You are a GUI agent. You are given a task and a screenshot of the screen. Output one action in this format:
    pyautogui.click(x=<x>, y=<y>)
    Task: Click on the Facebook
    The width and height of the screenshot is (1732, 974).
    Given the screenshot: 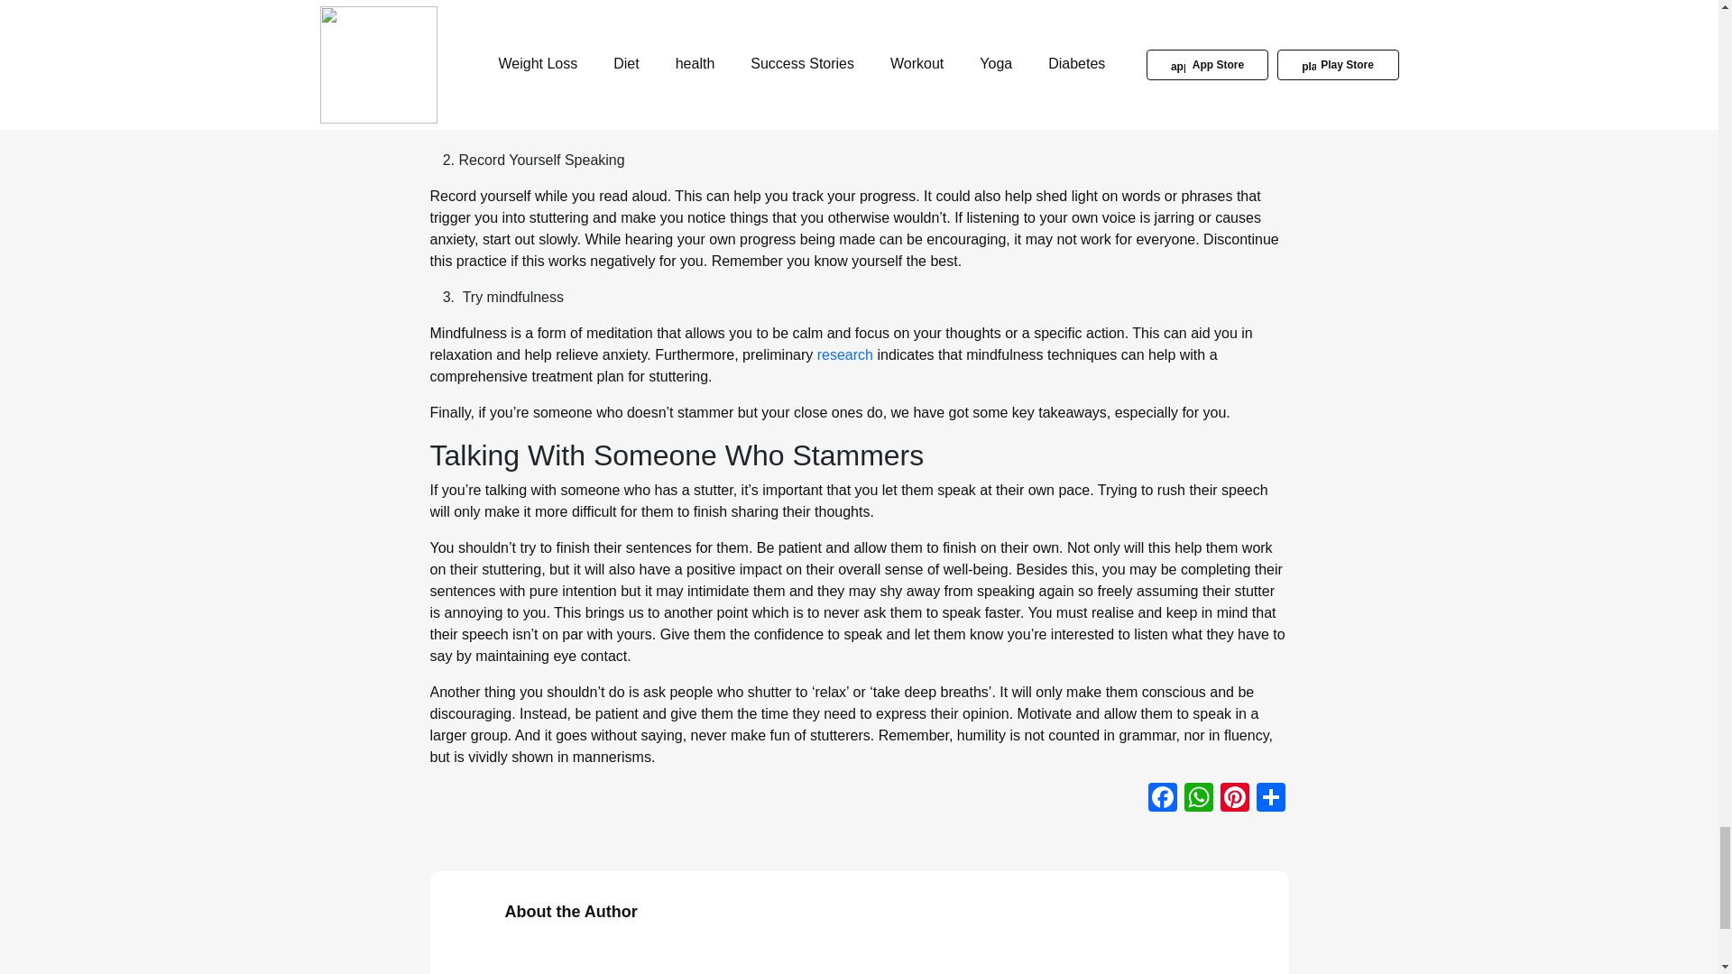 What is the action you would take?
    pyautogui.click(x=1161, y=797)
    